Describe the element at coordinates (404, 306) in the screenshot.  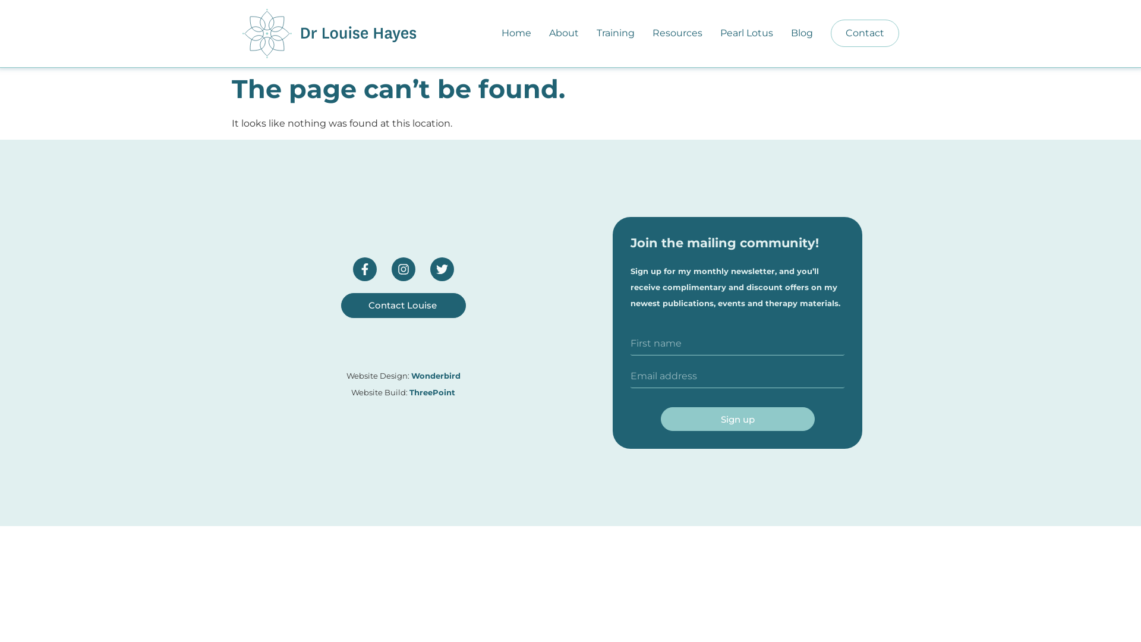
I see `Contact Louise` at that location.